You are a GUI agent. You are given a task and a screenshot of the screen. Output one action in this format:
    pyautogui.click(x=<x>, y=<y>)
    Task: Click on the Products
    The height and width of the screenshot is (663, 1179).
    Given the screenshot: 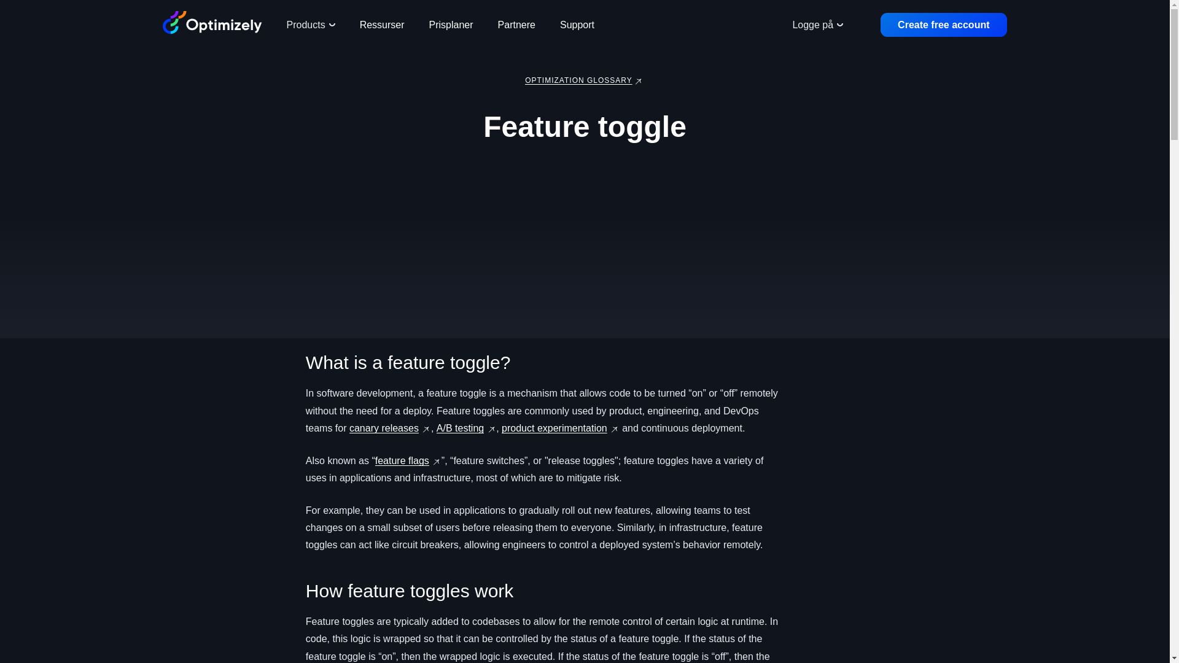 What is the action you would take?
    pyautogui.click(x=309, y=25)
    